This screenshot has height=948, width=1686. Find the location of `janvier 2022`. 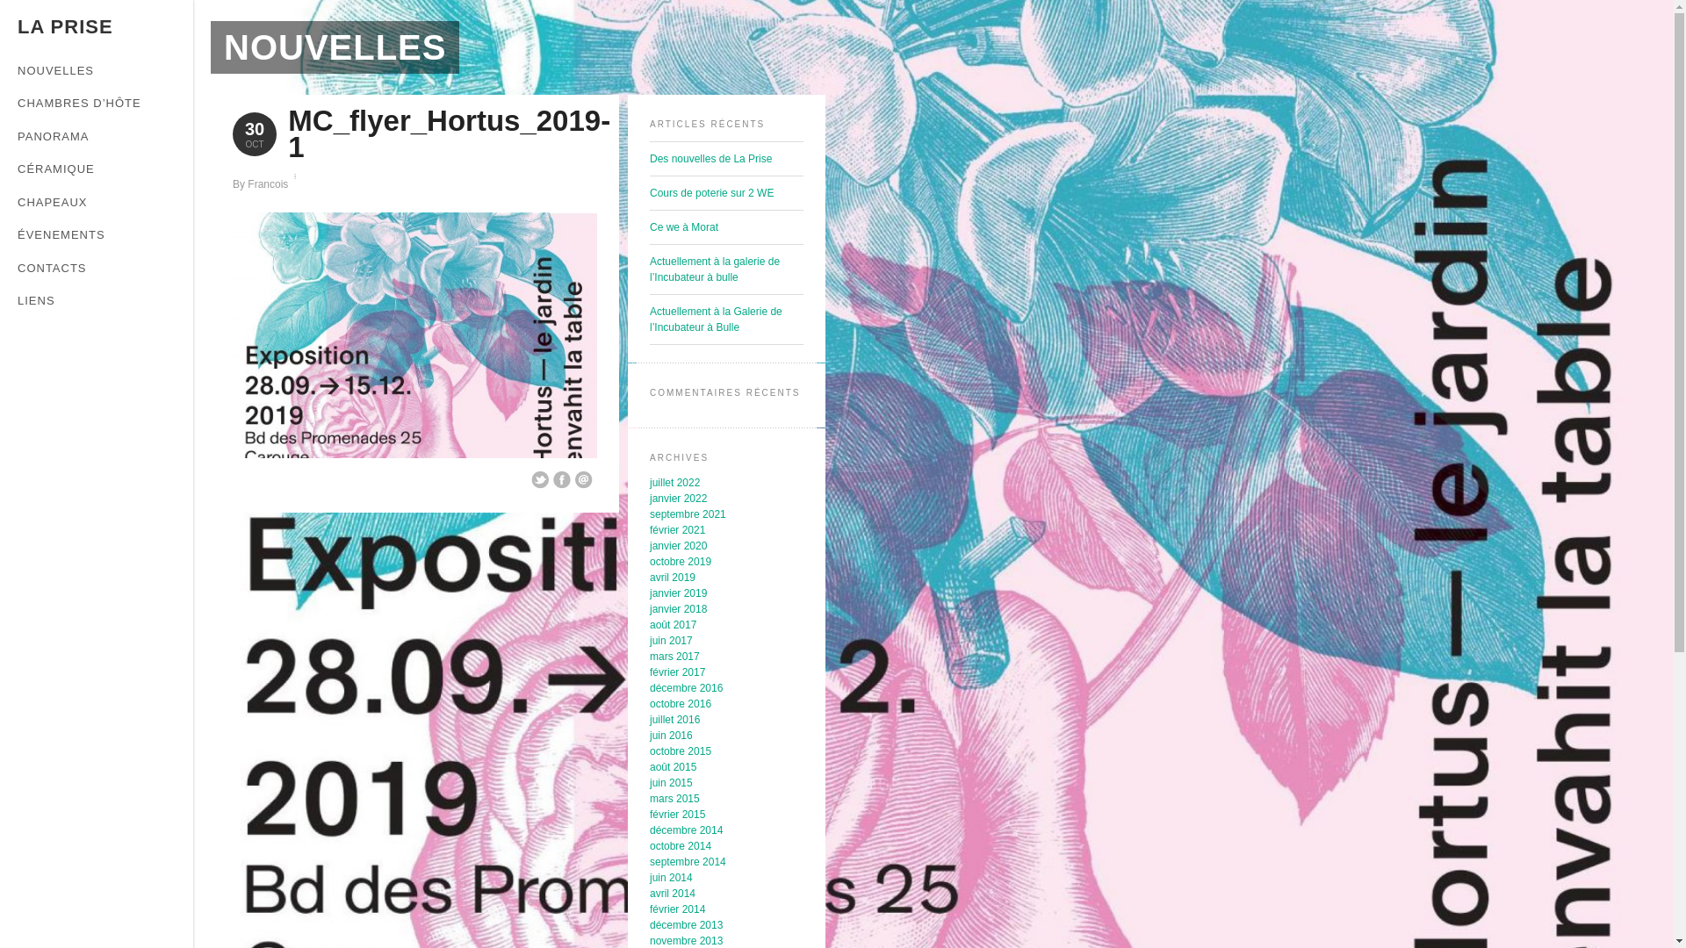

janvier 2022 is located at coordinates (678, 499).